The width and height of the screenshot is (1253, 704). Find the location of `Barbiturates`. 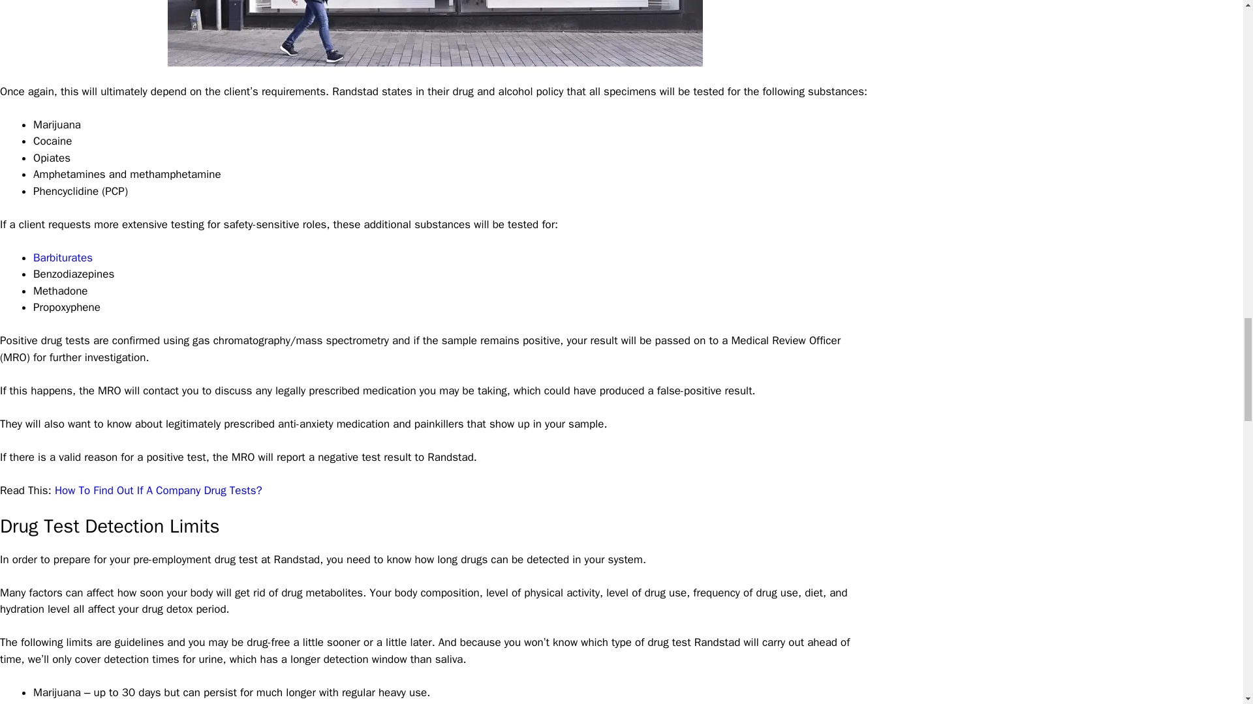

Barbiturates is located at coordinates (63, 257).